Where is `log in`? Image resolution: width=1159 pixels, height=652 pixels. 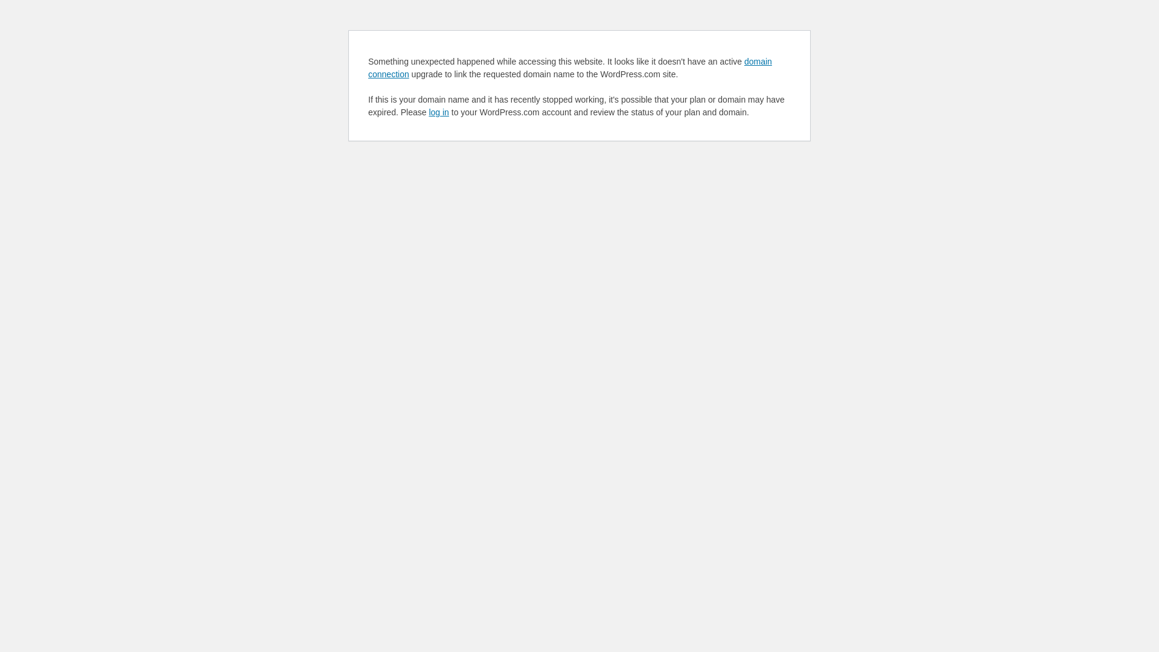 log in is located at coordinates (438, 112).